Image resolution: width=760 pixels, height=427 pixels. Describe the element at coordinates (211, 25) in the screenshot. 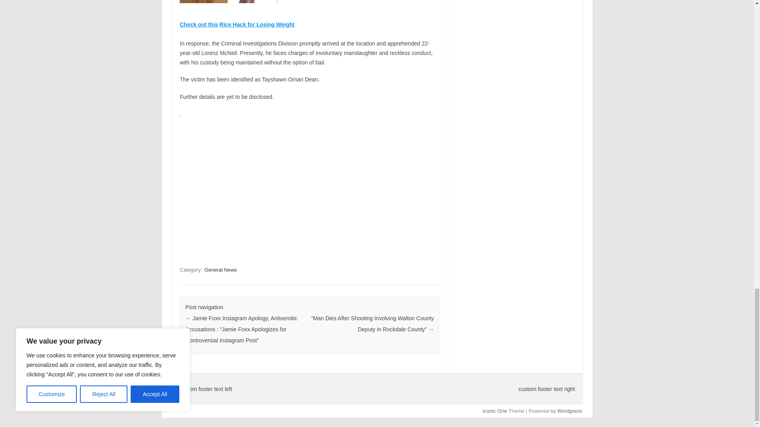

I see `t this` at that location.